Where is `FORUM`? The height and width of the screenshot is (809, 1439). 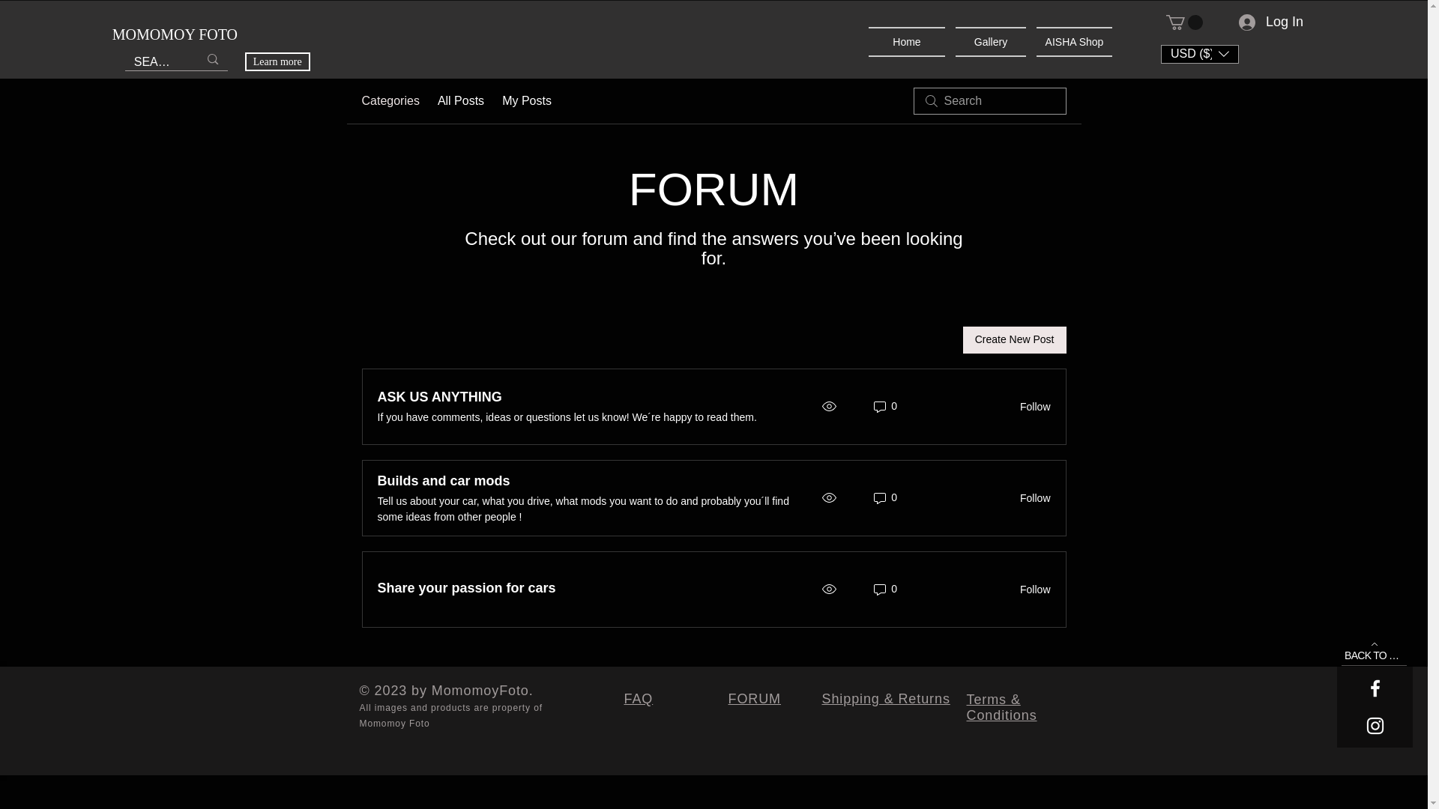
FORUM is located at coordinates (754, 698).